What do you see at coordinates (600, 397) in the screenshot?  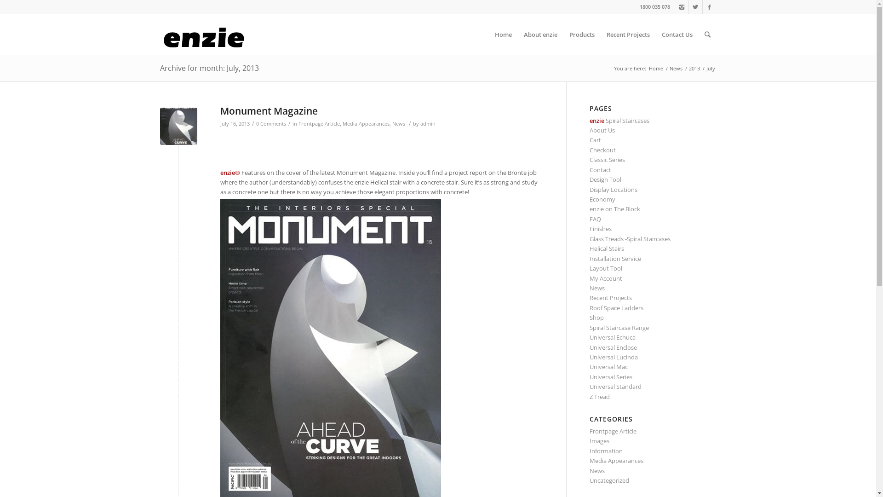 I see `Z Tread` at bounding box center [600, 397].